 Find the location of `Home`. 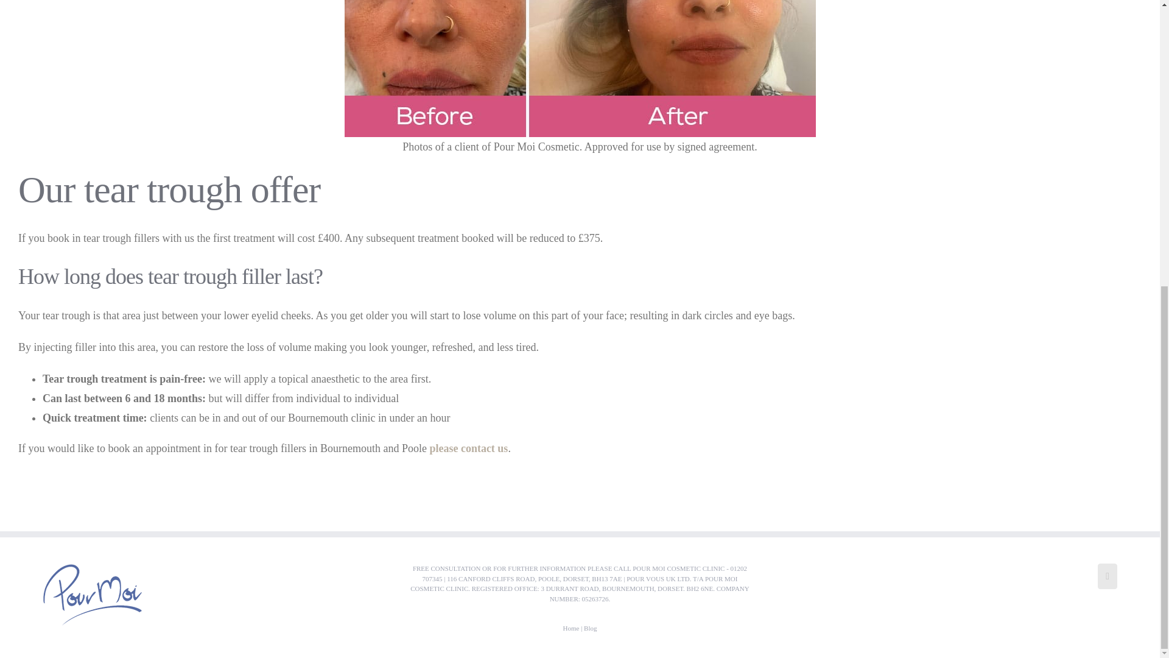

Home is located at coordinates (570, 628).